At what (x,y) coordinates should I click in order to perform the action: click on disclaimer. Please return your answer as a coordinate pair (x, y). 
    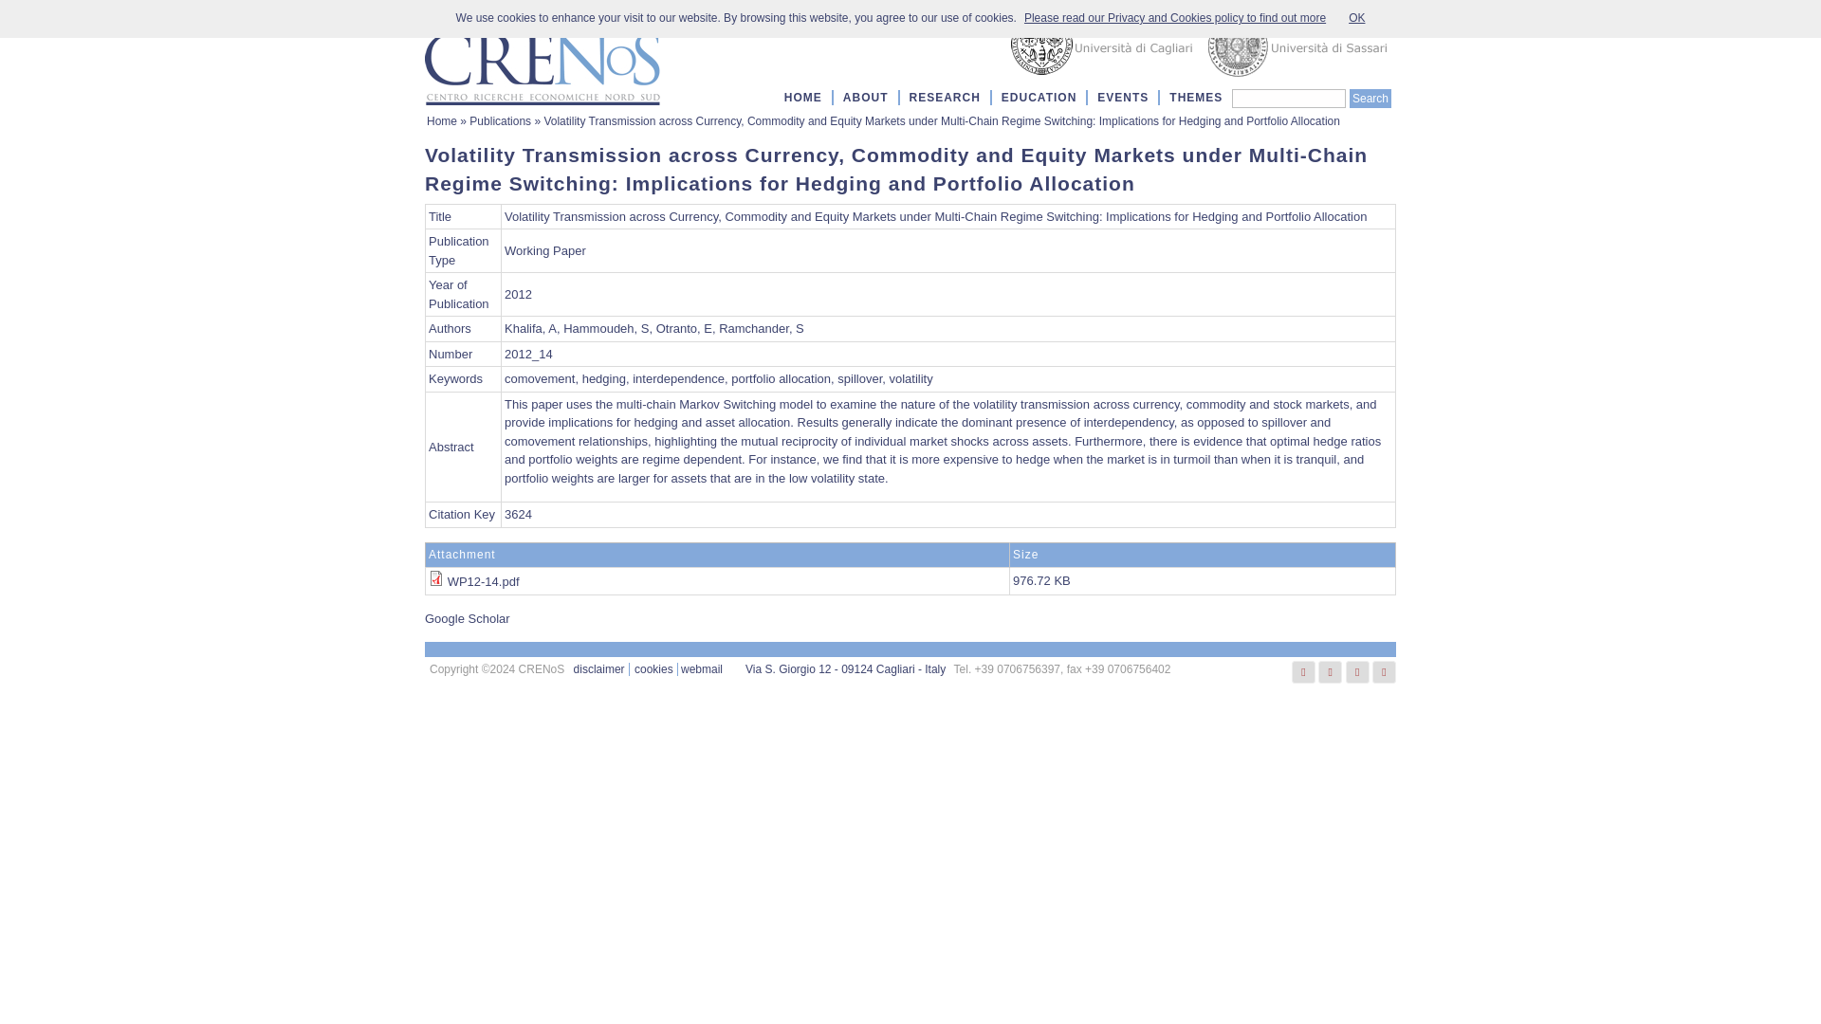
    Looking at the image, I should click on (598, 668).